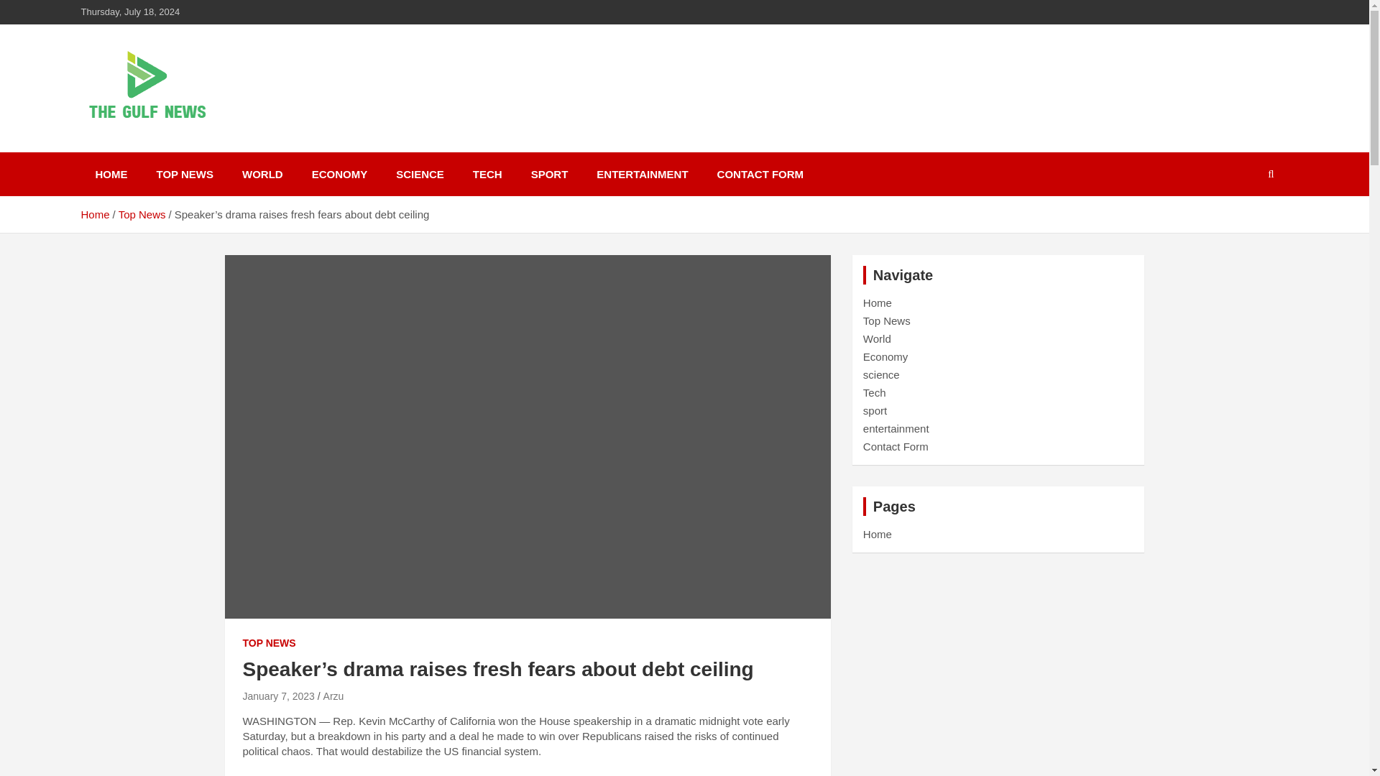  What do you see at coordinates (333, 696) in the screenshot?
I see `Arzu` at bounding box center [333, 696].